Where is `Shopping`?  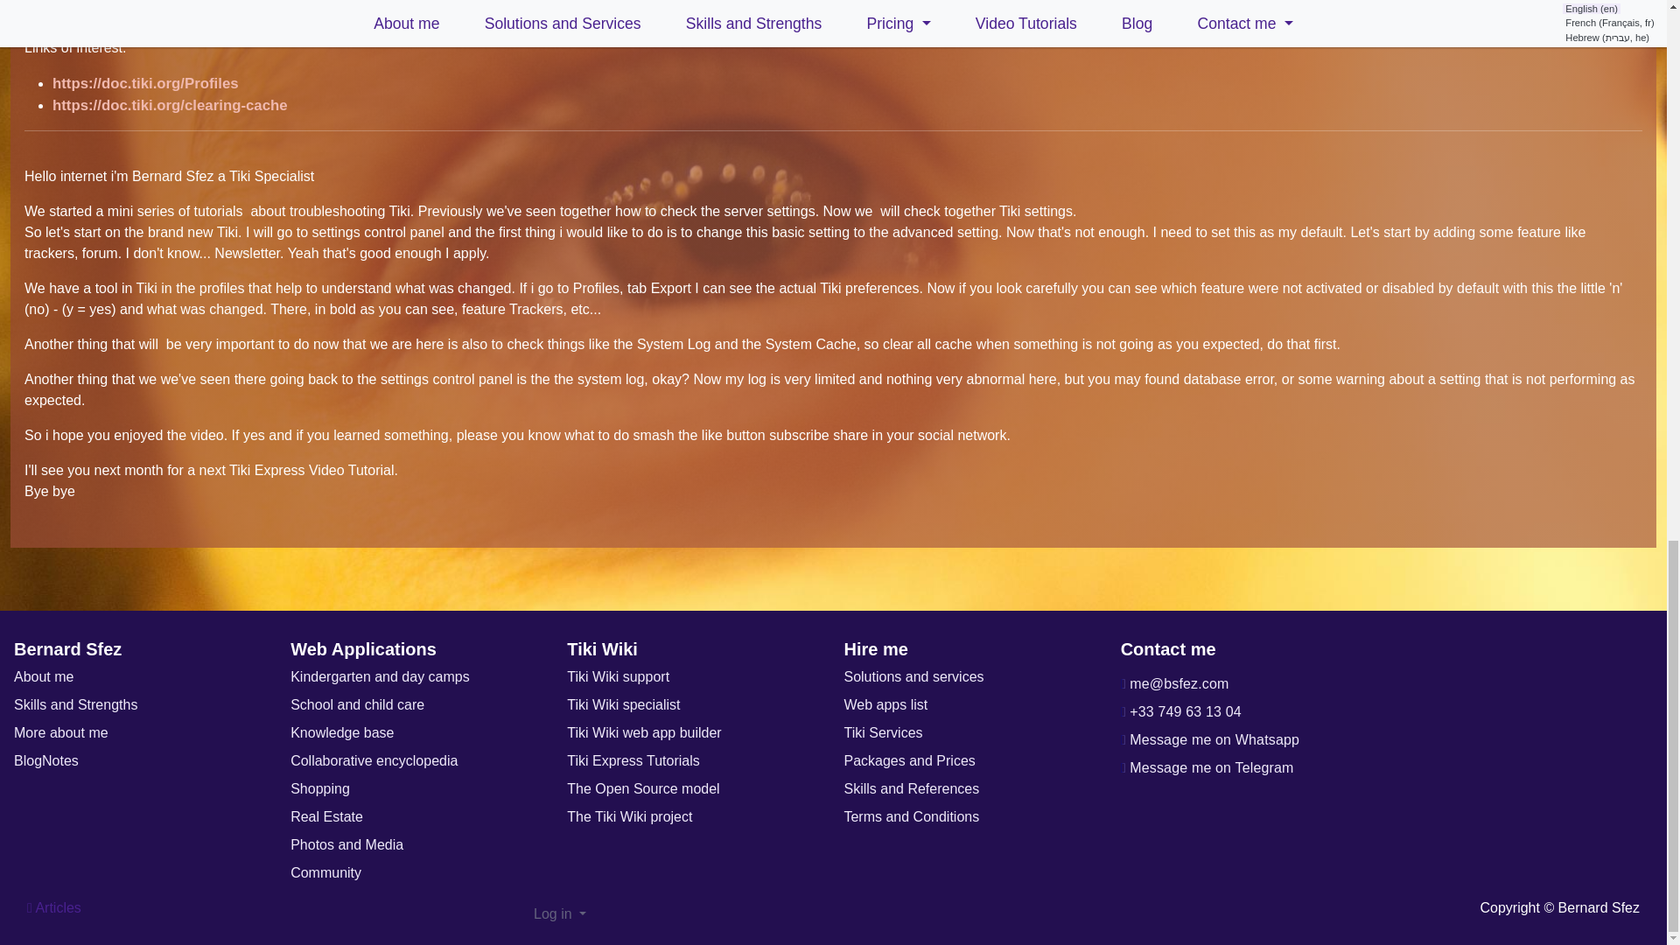 Shopping is located at coordinates (320, 789).